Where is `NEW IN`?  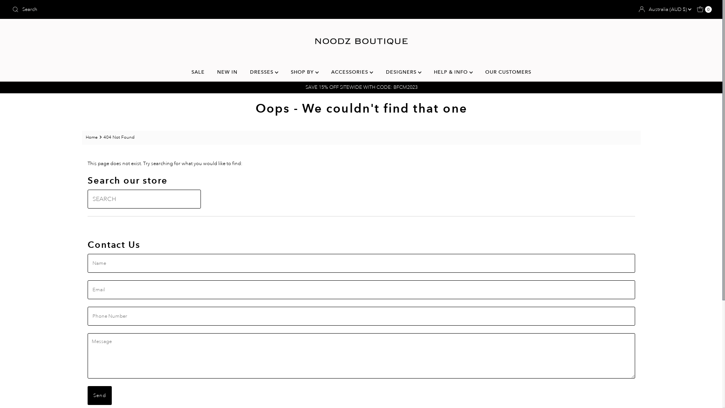 NEW IN is located at coordinates (227, 72).